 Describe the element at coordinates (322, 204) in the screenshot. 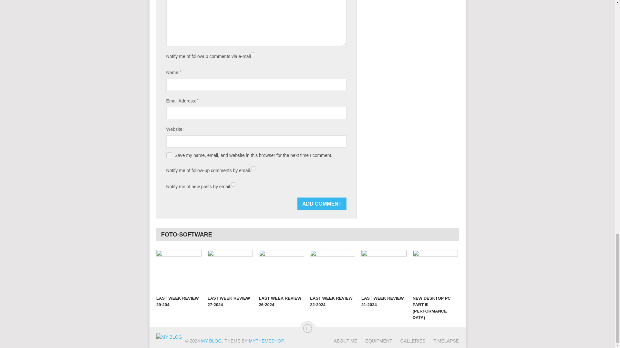

I see `Add Comment` at that location.